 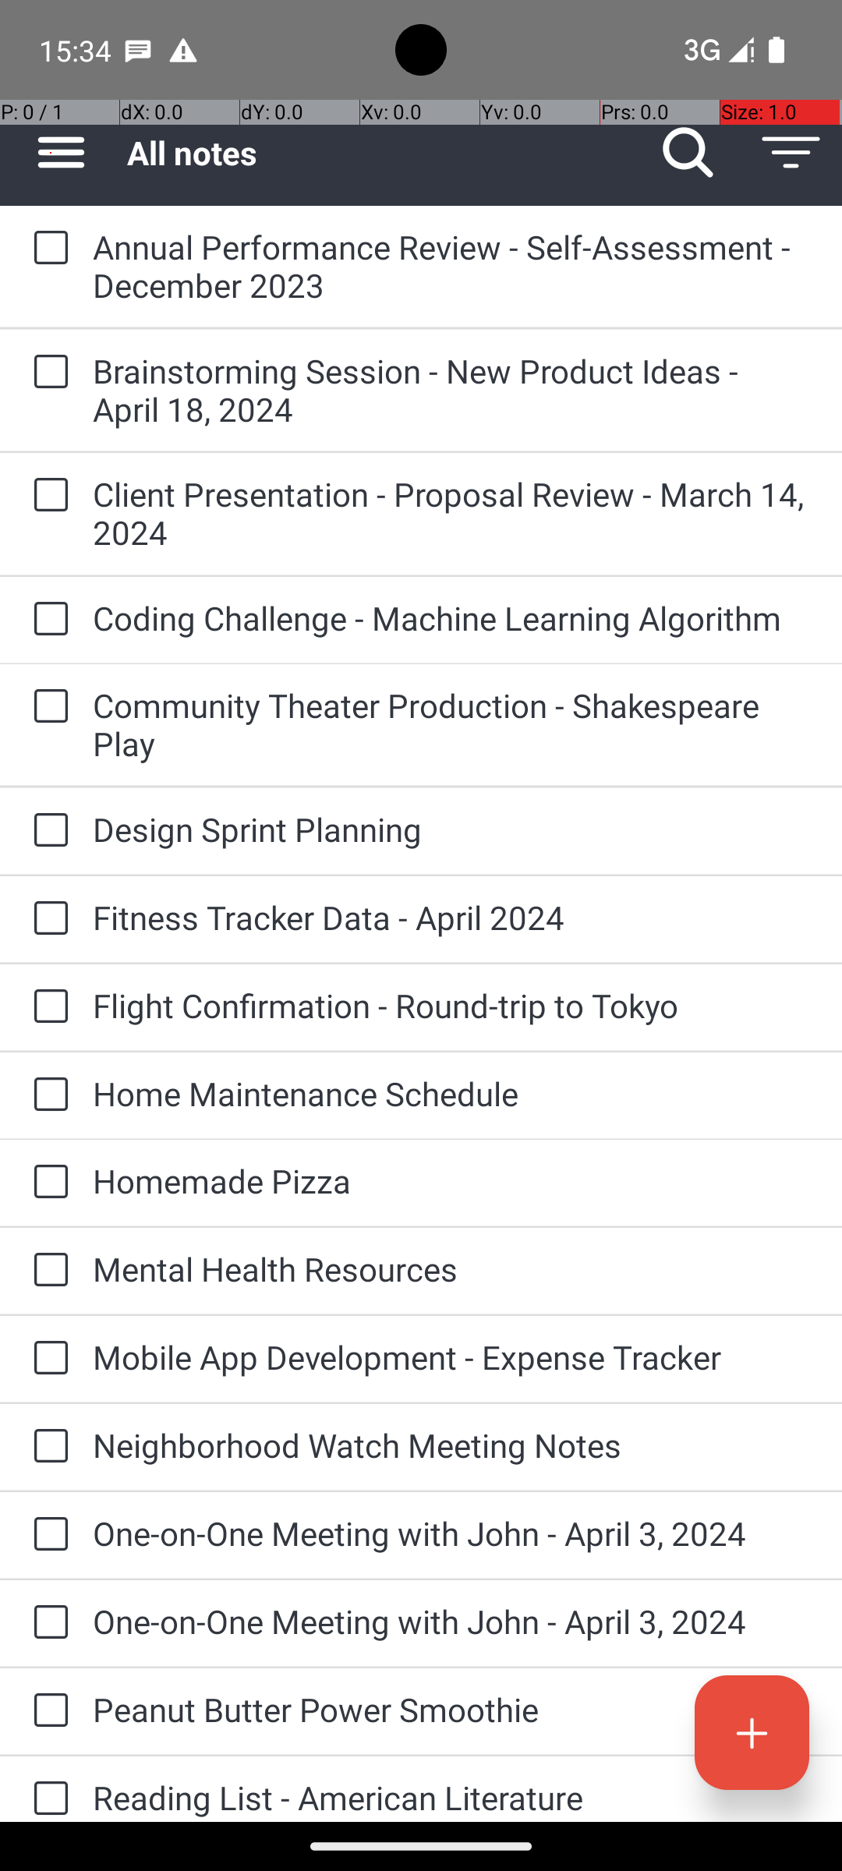 What do you see at coordinates (47, 1095) in the screenshot?
I see `to-do: Home Maintenance Schedule` at bounding box center [47, 1095].